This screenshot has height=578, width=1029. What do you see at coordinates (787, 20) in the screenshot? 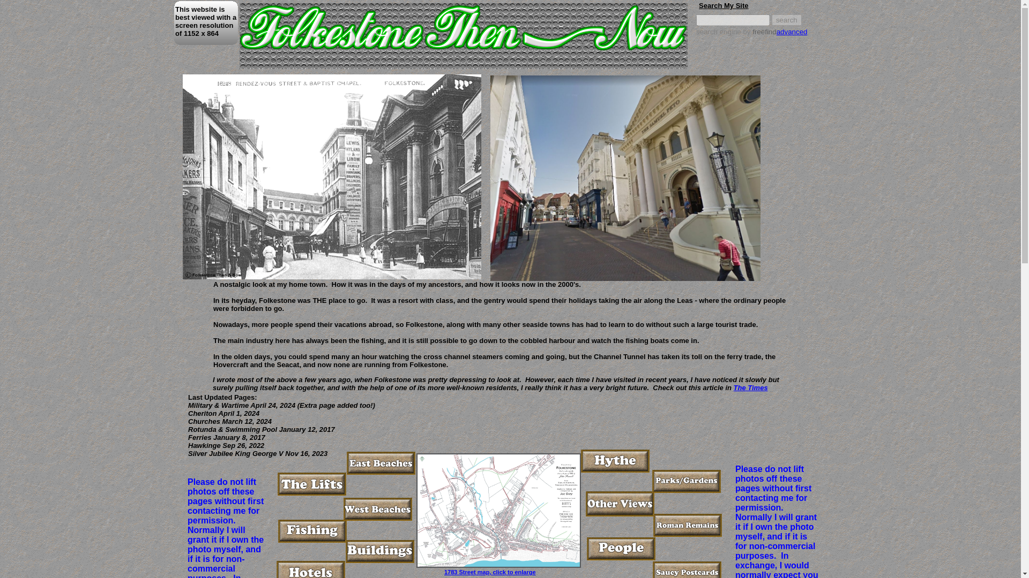
I see `search` at bounding box center [787, 20].